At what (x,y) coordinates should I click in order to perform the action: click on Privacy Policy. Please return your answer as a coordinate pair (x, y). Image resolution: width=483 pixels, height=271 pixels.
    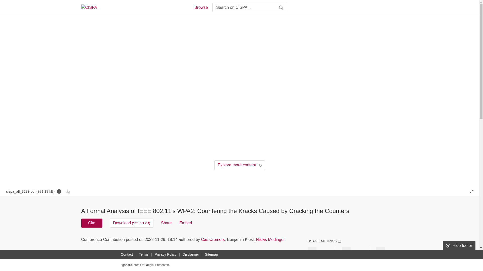
    Looking at the image, I should click on (165, 254).